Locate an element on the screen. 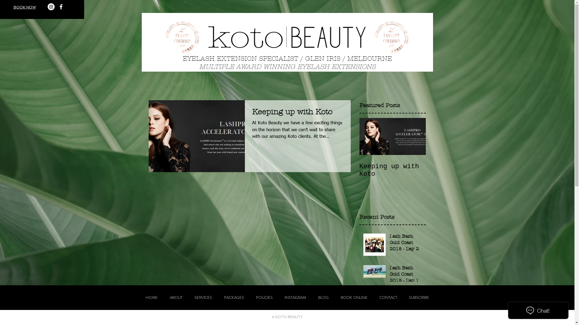 The width and height of the screenshot is (579, 325). BLOG is located at coordinates (323, 298).